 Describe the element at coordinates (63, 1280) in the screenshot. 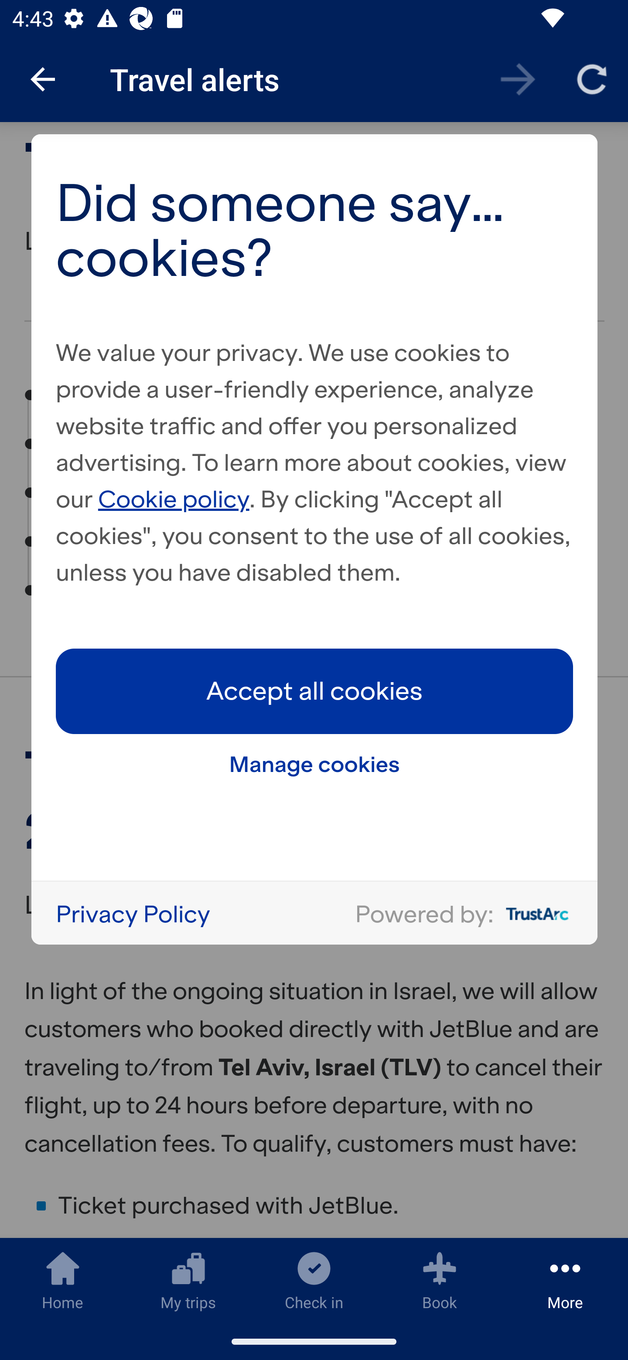

I see `Home` at that location.